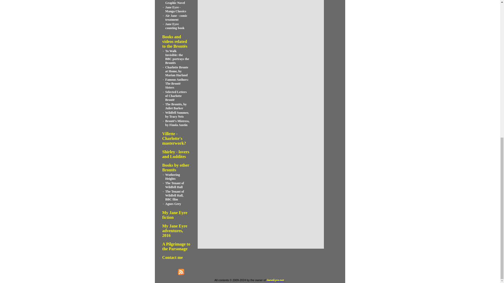 The height and width of the screenshot is (283, 504). I want to click on The Tenant of Wildfell Hall, so click(174, 185).